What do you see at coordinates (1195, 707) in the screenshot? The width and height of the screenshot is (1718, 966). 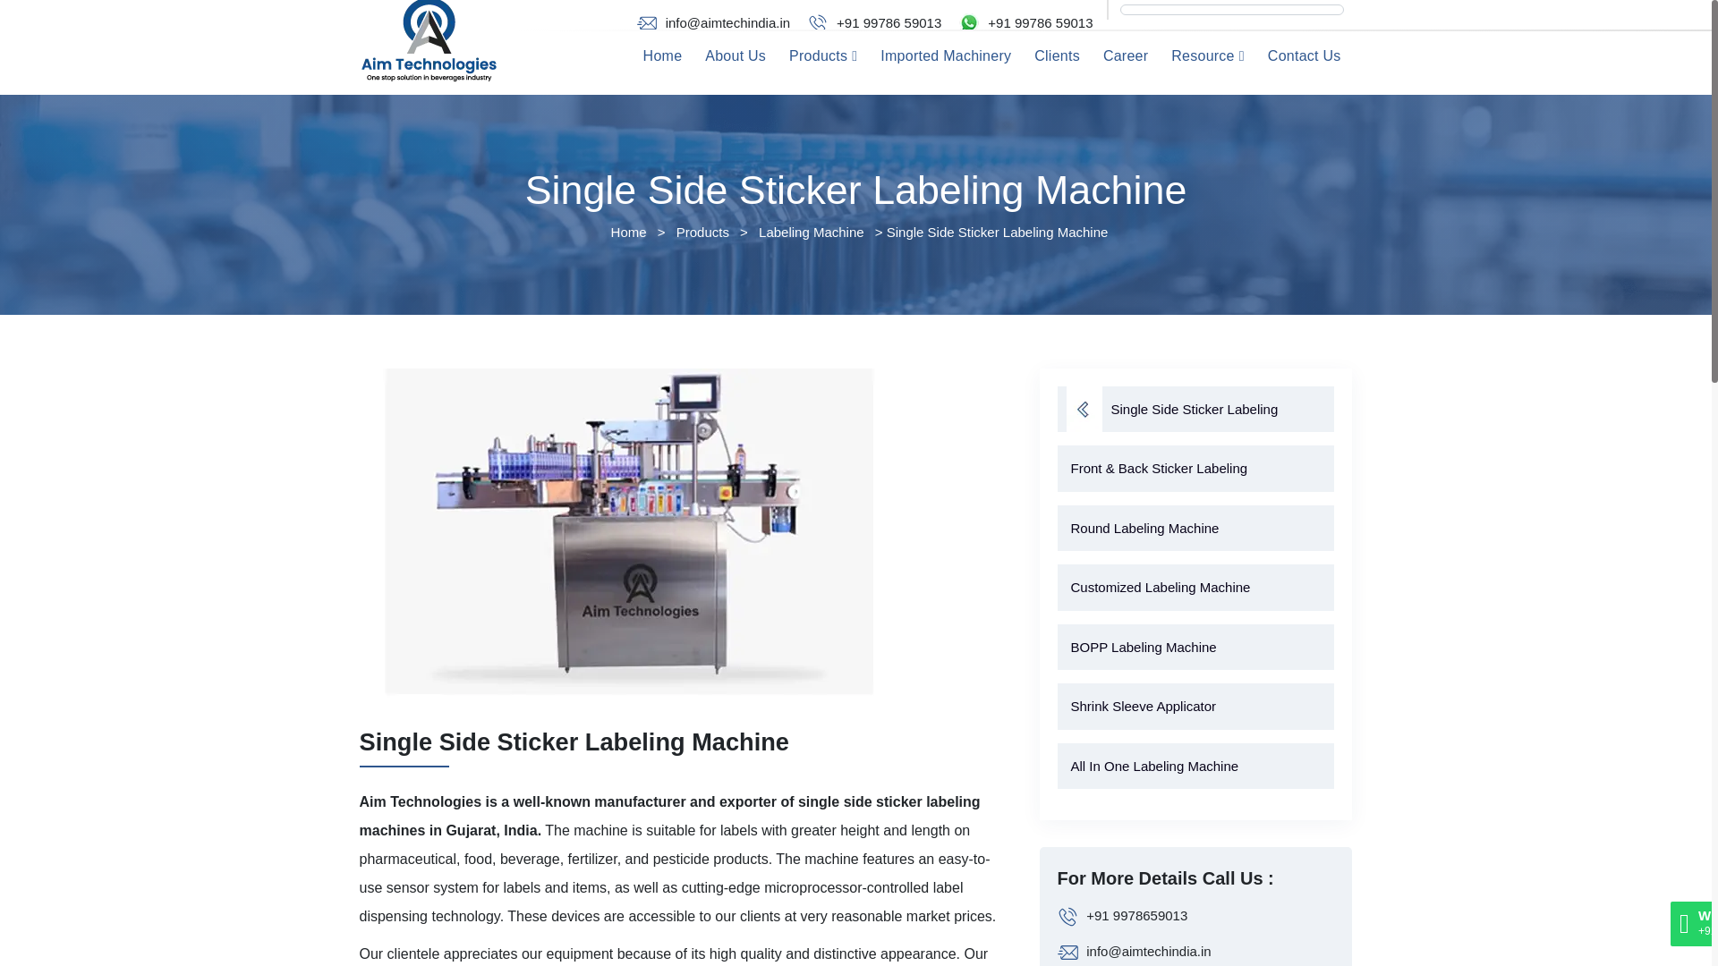 I see `Shrink Sleeve Applicator` at bounding box center [1195, 707].